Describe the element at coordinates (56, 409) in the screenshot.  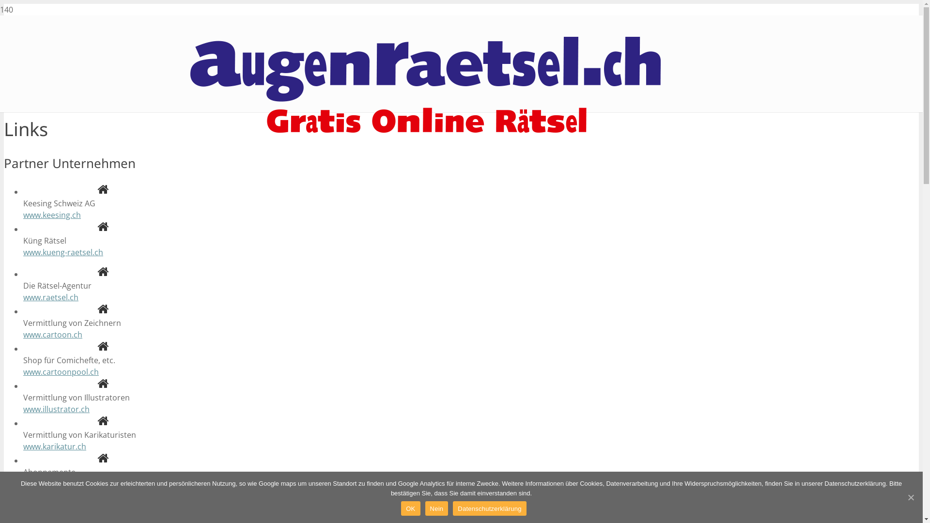
I see `www.illustrator.ch` at that location.